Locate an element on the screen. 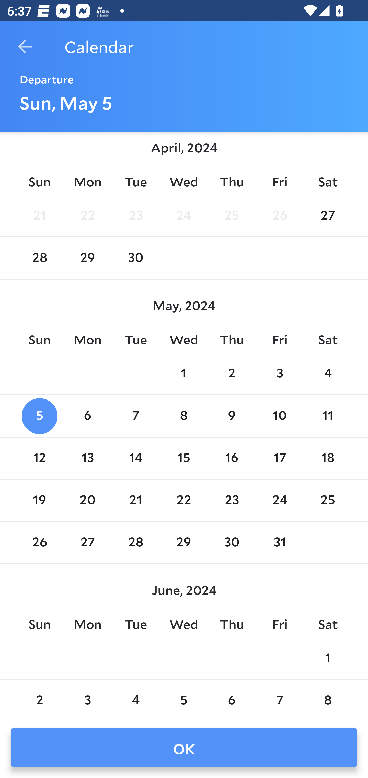 The image size is (368, 778). 2 is located at coordinates (39, 700).